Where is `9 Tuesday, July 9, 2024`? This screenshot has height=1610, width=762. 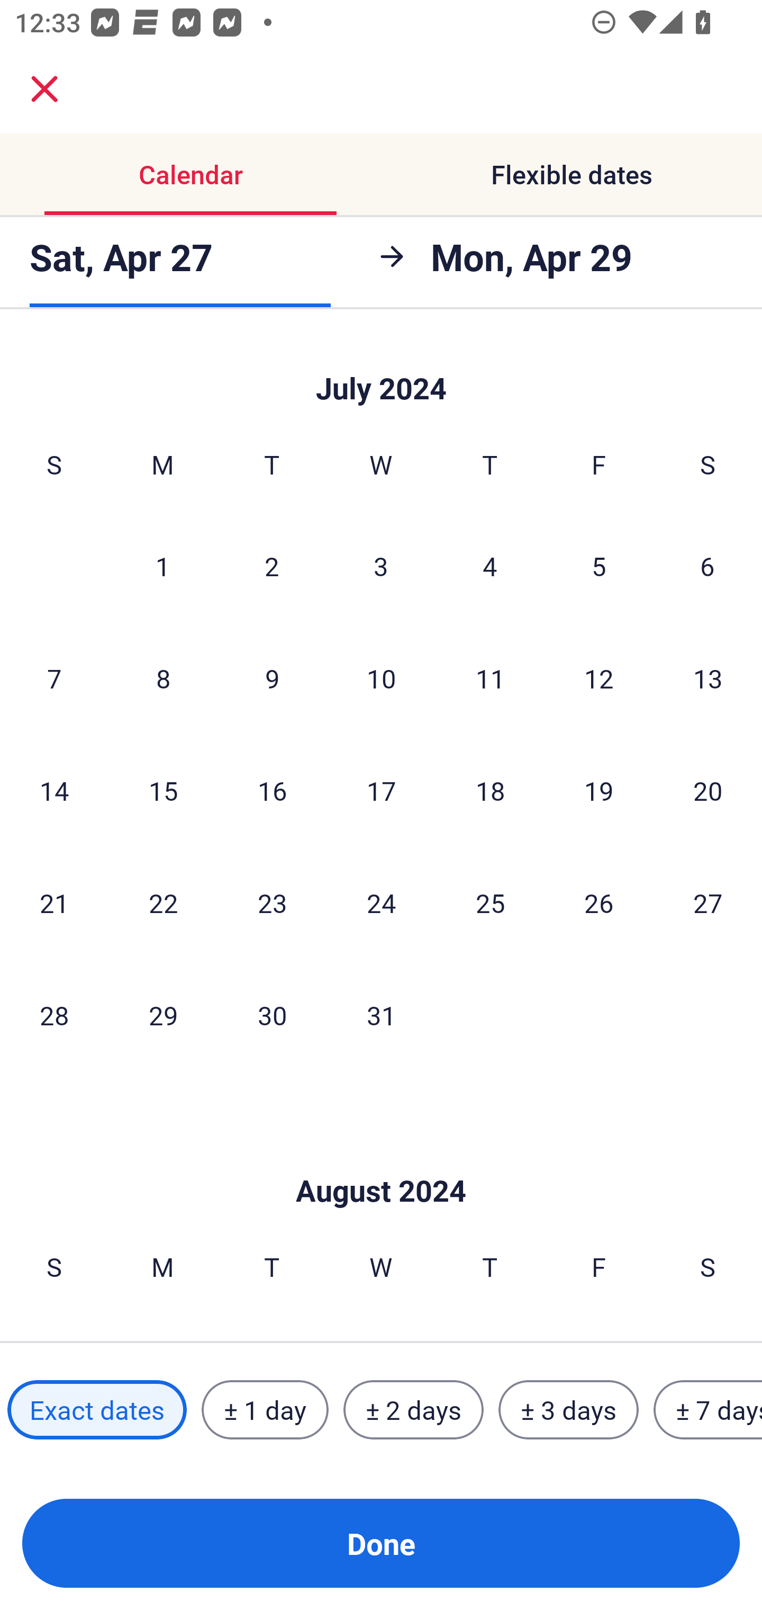 9 Tuesday, July 9, 2024 is located at coordinates (272, 678).